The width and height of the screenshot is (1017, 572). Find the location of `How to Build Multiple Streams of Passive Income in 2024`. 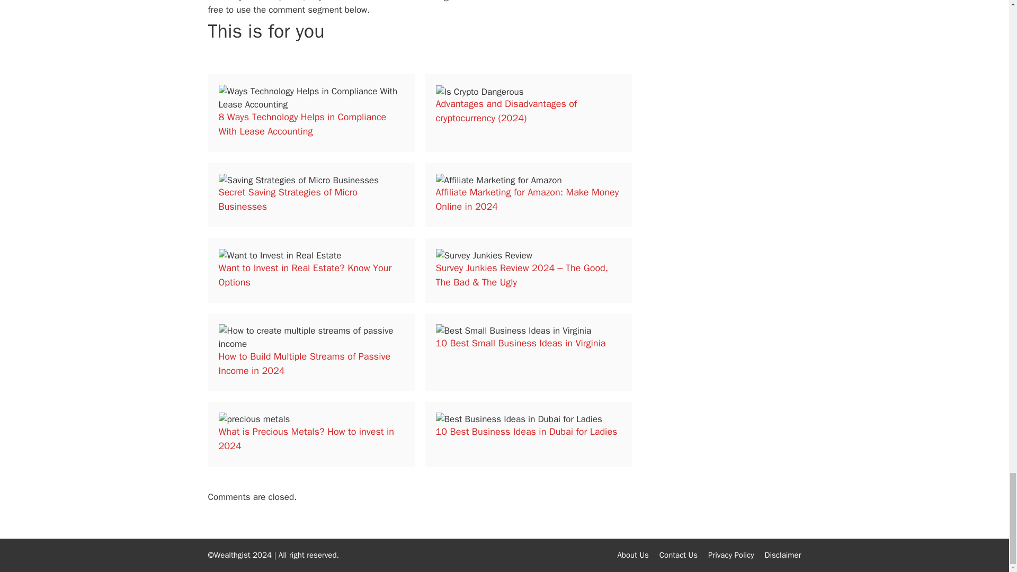

How to Build Multiple Streams of Passive Income in 2024 is located at coordinates (304, 363).